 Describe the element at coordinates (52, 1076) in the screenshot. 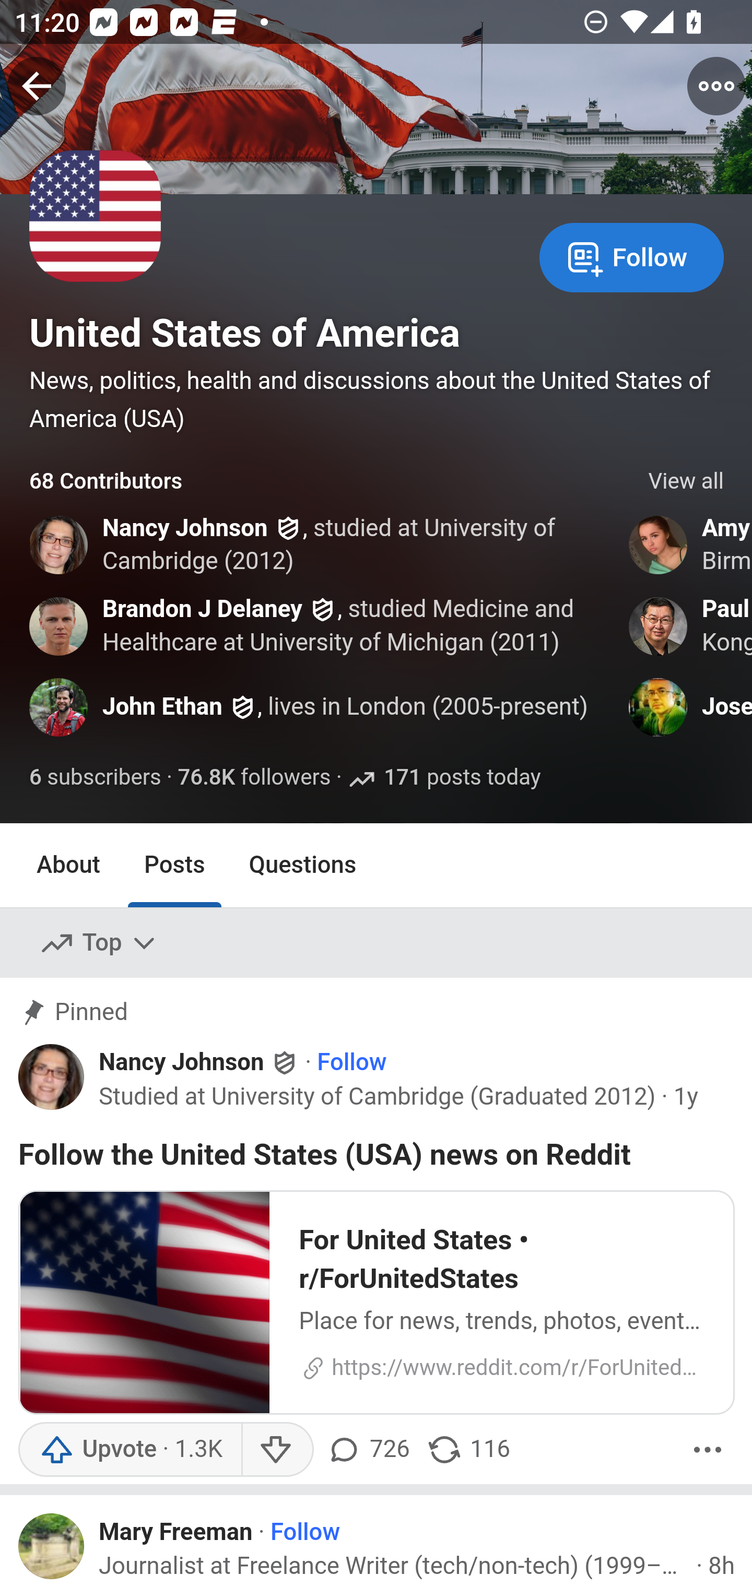

I see `Profile photo for Nancy Johnson` at that location.